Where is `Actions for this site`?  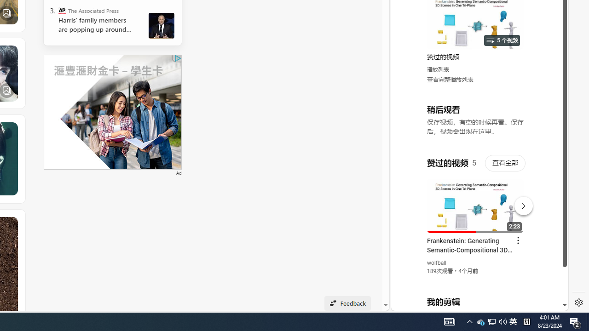
Actions for this site is located at coordinates (520, 204).